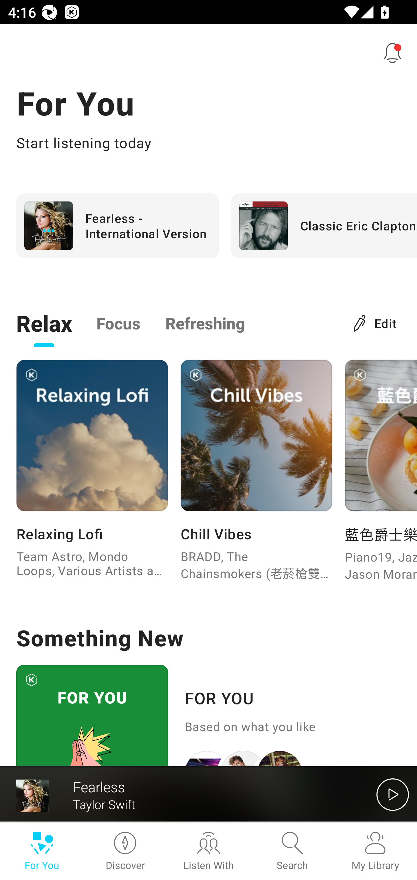 Image resolution: width=417 pixels, height=880 pixels. What do you see at coordinates (375, 851) in the screenshot?
I see `My Library` at bounding box center [375, 851].